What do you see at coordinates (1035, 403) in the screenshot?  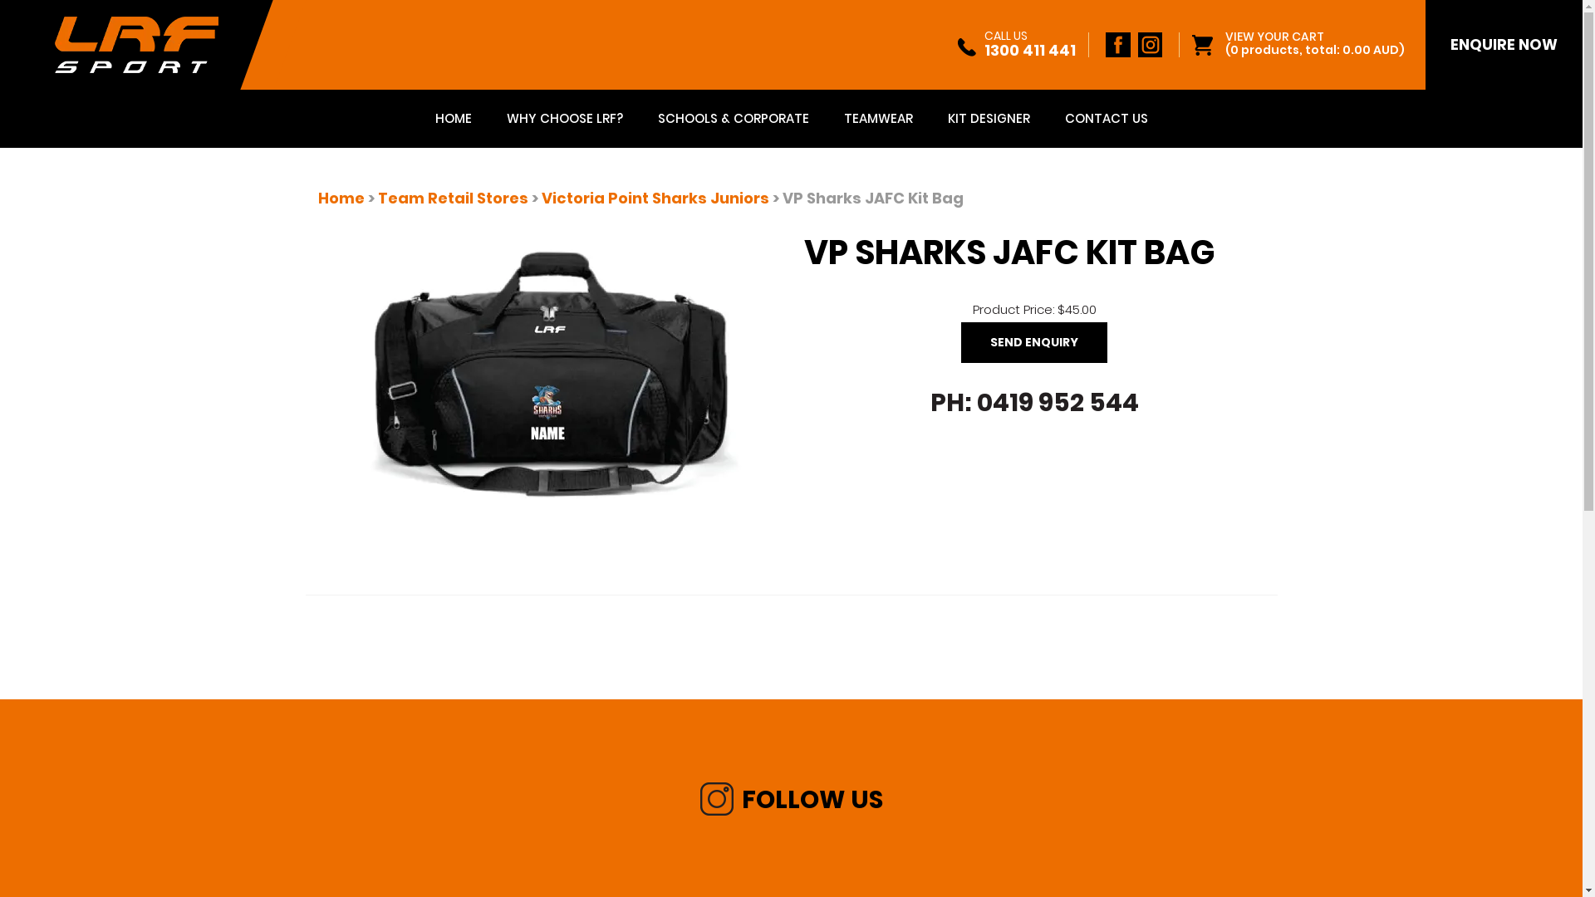 I see `PH: 0419 952 544` at bounding box center [1035, 403].